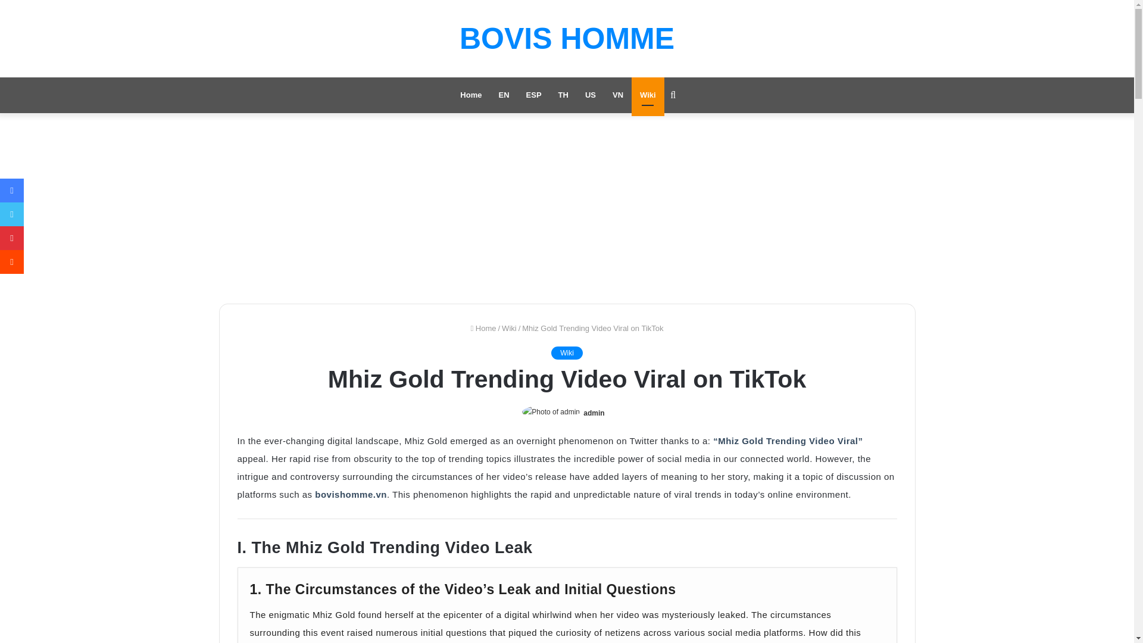 This screenshot has height=643, width=1143. Describe the element at coordinates (508, 329) in the screenshot. I see `Wiki` at that location.